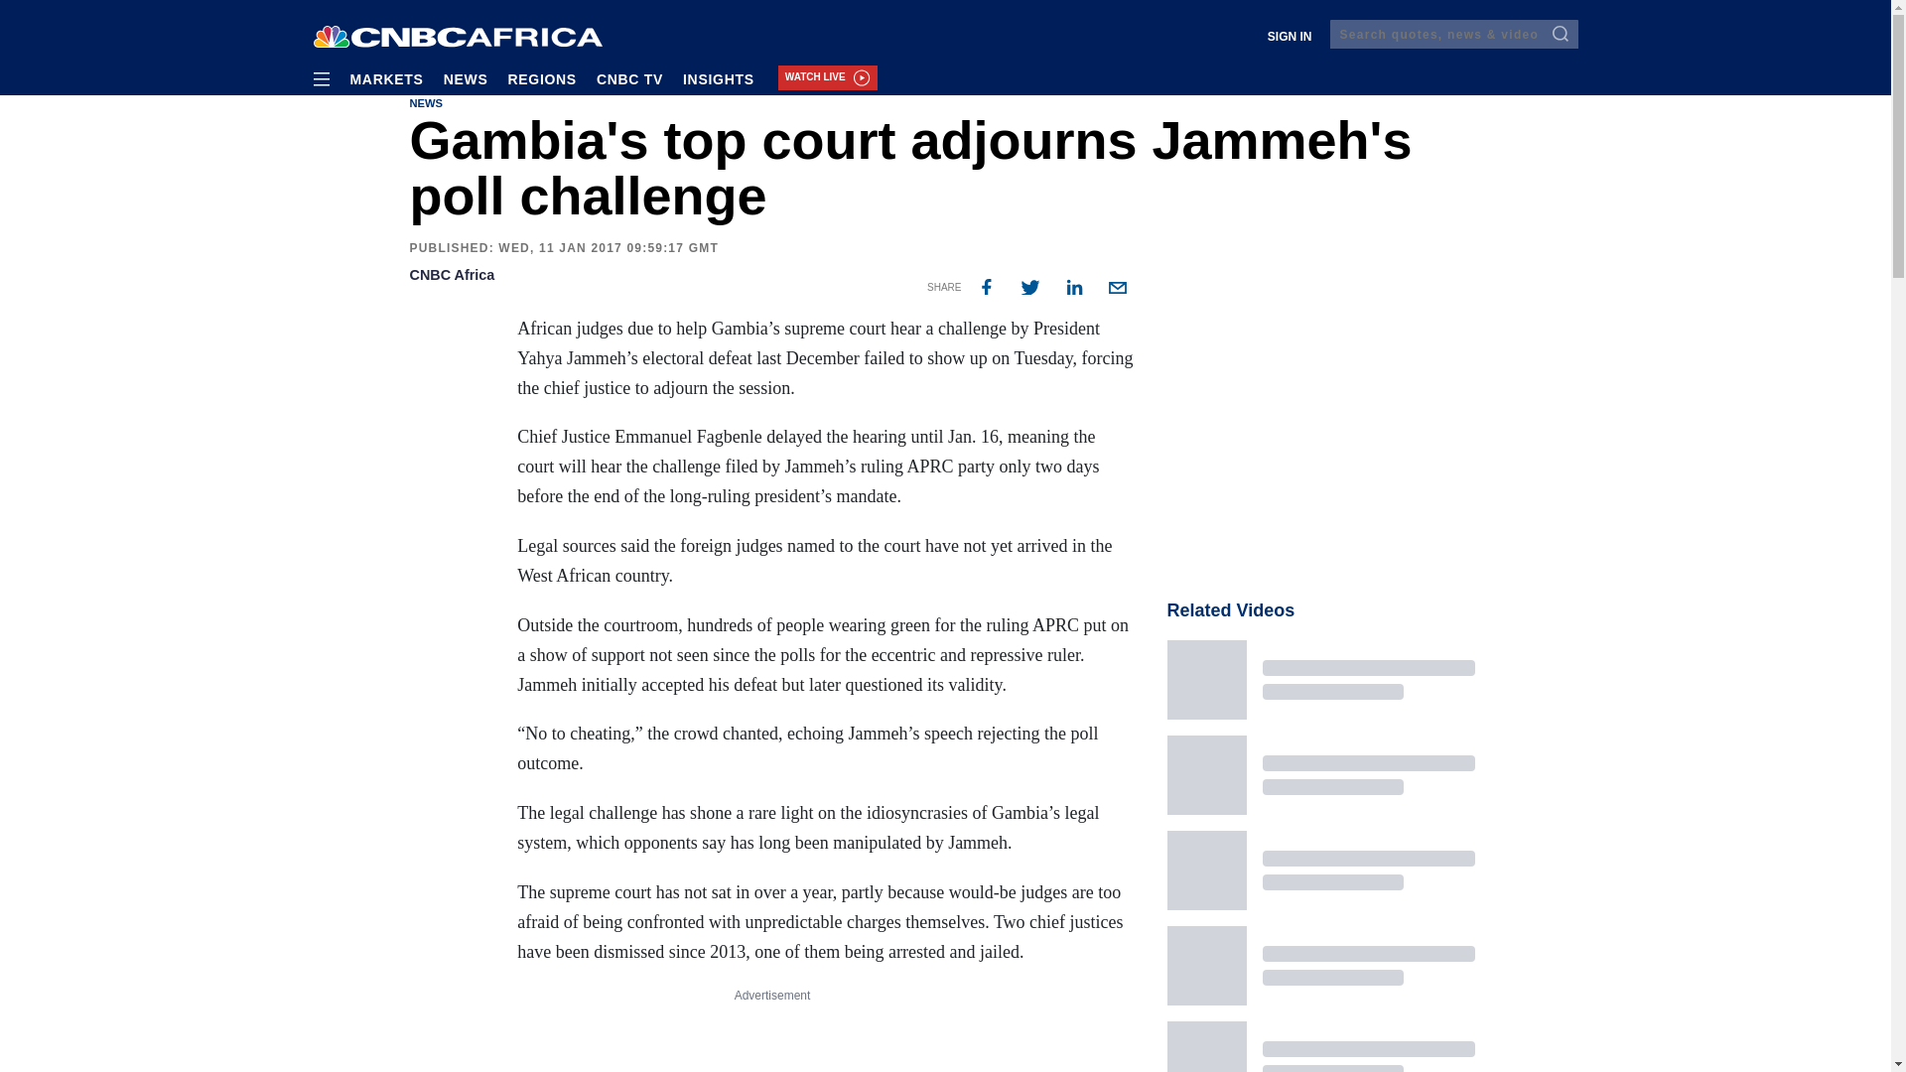 The width and height of the screenshot is (1906, 1072). What do you see at coordinates (395, 77) in the screenshot?
I see `MARKETS` at bounding box center [395, 77].